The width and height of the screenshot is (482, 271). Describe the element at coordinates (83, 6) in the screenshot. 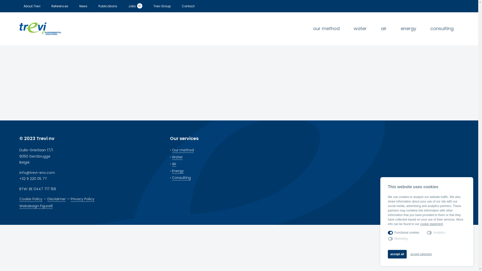

I see `News` at that location.